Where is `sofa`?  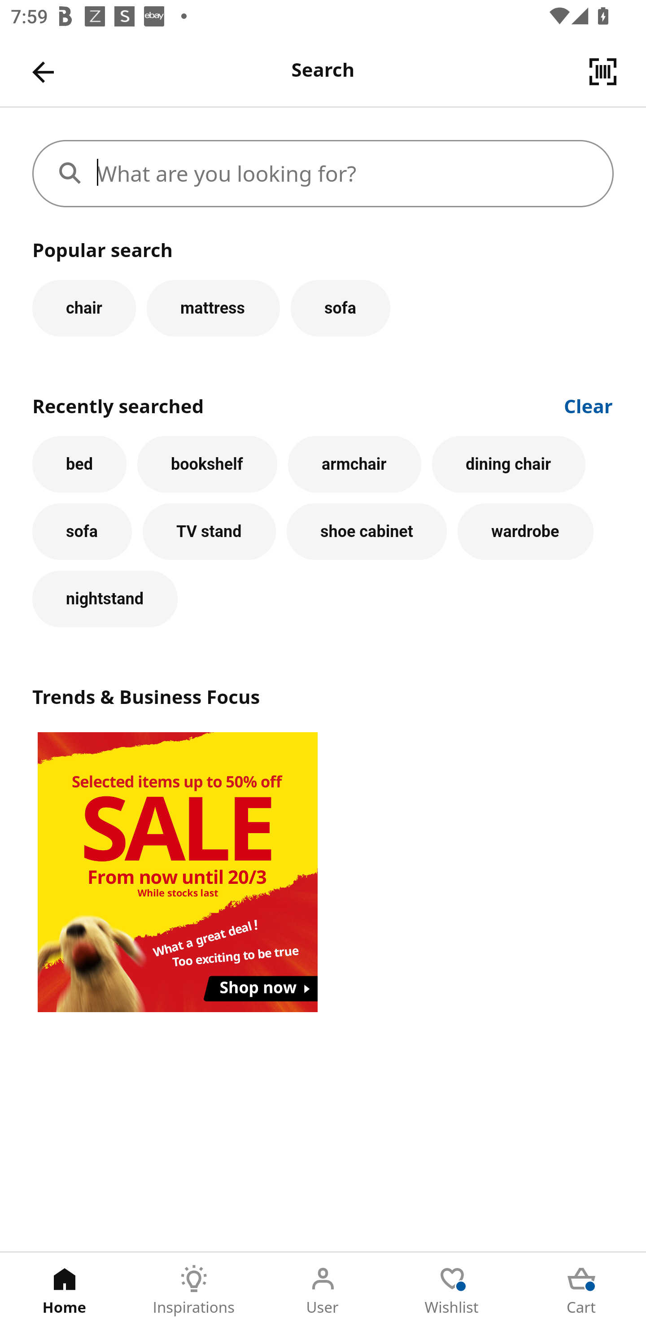 sofa is located at coordinates (340, 308).